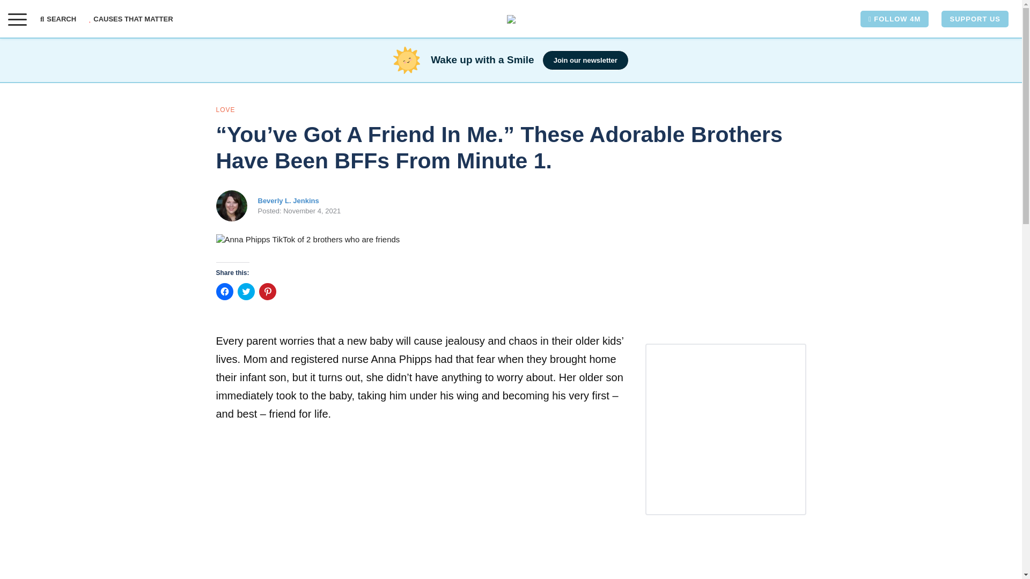  What do you see at coordinates (225, 109) in the screenshot?
I see `LOVE` at bounding box center [225, 109].